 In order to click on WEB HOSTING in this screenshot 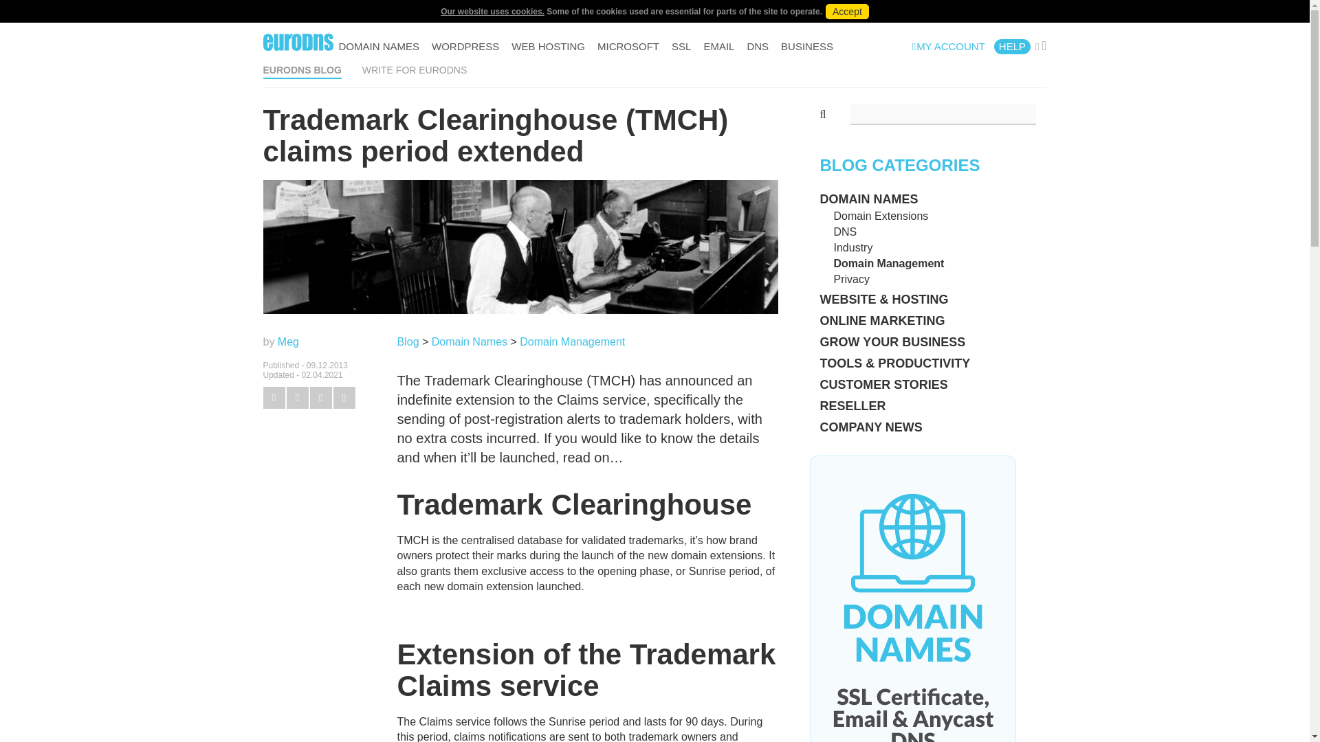, I will do `click(548, 47)`.